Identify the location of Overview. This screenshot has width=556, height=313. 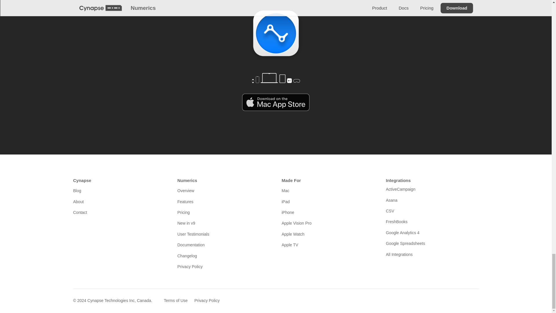
(224, 190).